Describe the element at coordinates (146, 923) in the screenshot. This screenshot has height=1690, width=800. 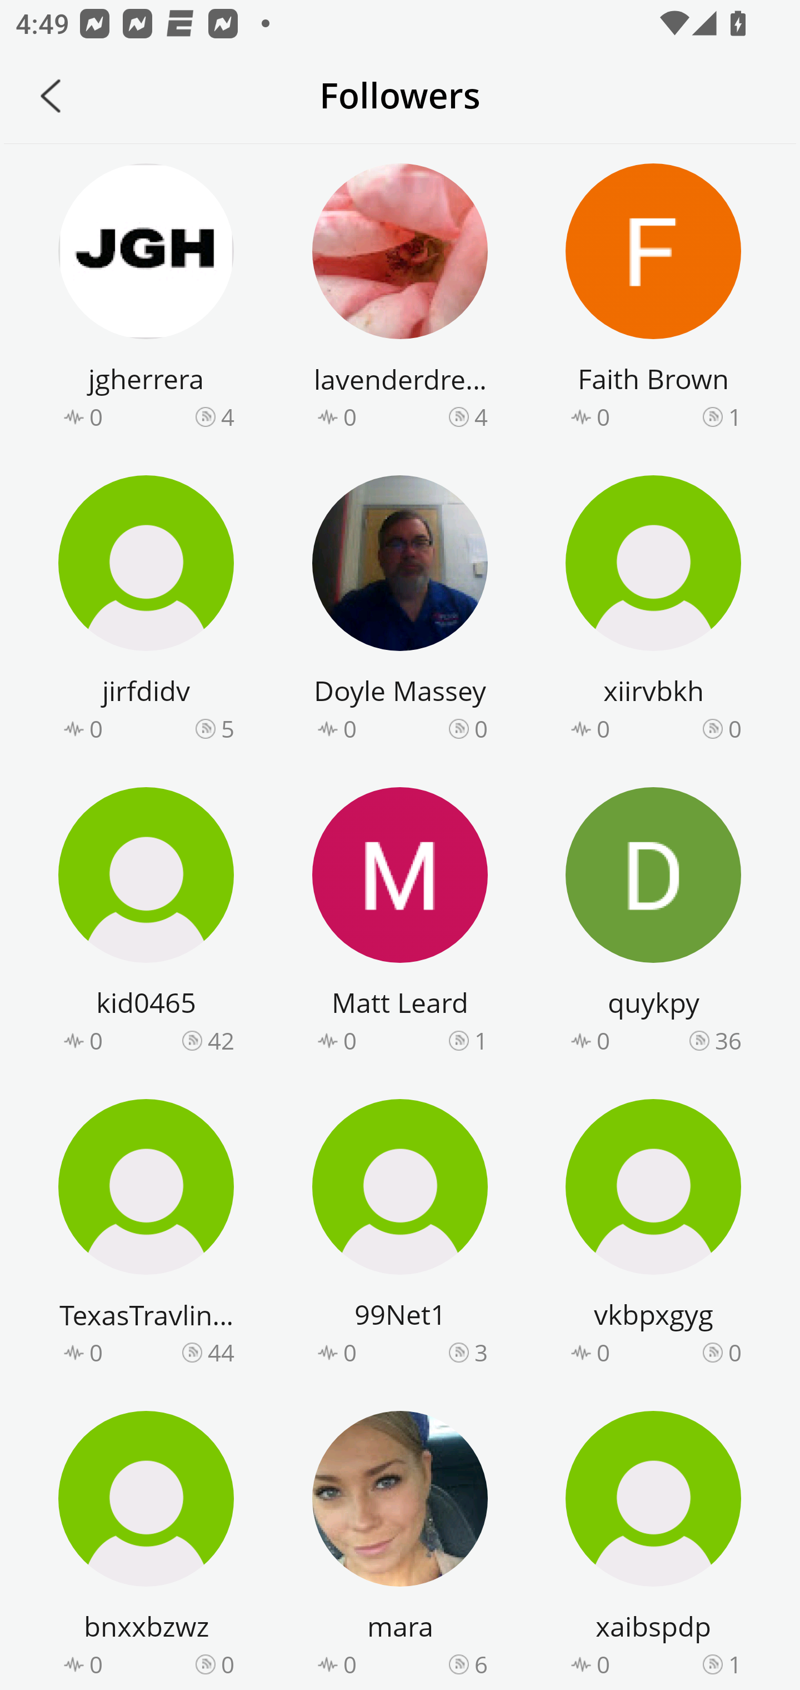
I see `kid0465 0 42` at that location.